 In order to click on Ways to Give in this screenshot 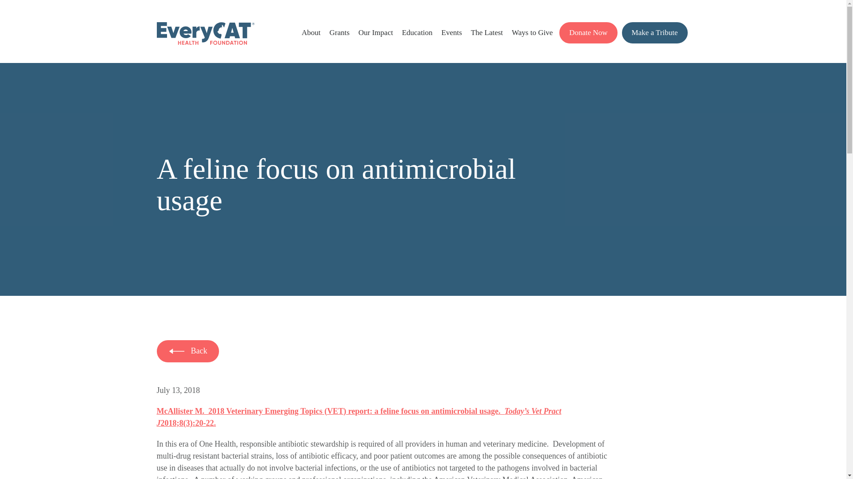, I will do `click(532, 32)`.